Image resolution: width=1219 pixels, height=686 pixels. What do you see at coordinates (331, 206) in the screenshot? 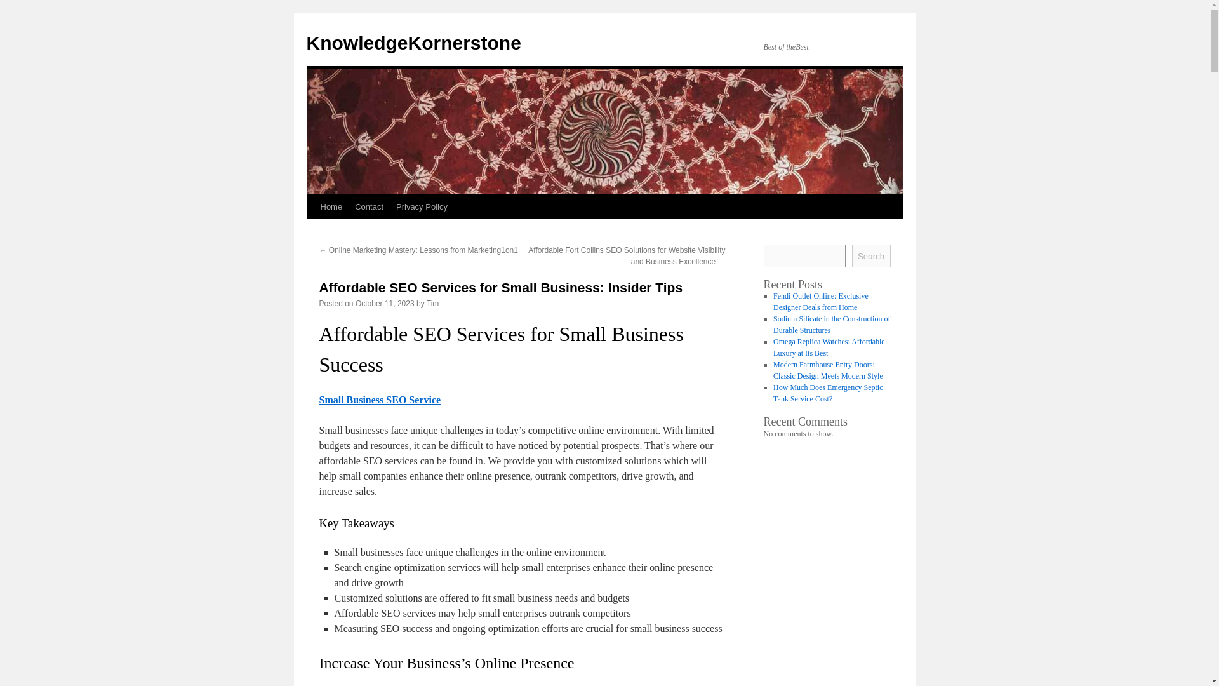
I see `Home` at bounding box center [331, 206].